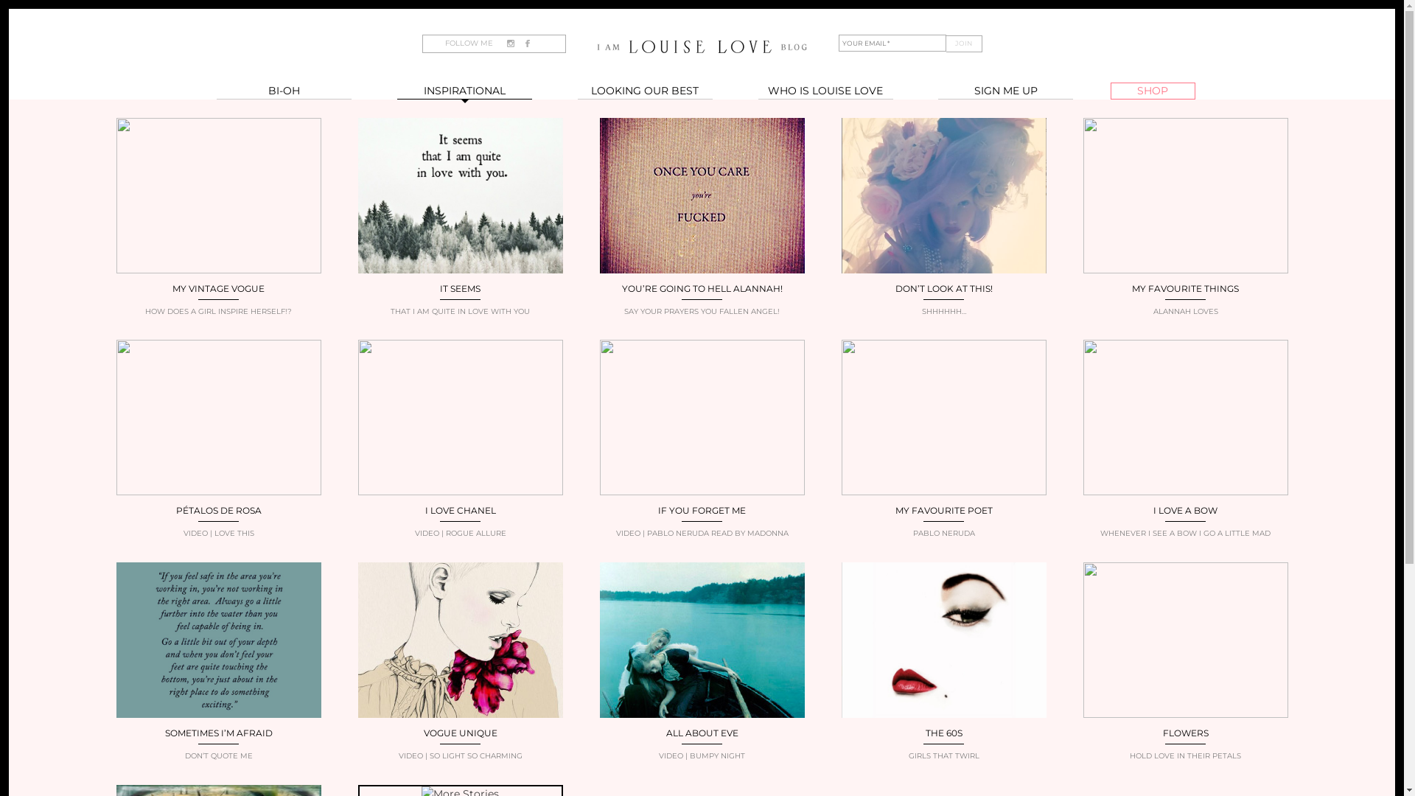 The height and width of the screenshot is (796, 1415). What do you see at coordinates (1185, 510) in the screenshot?
I see `I LOVE A BOW` at bounding box center [1185, 510].